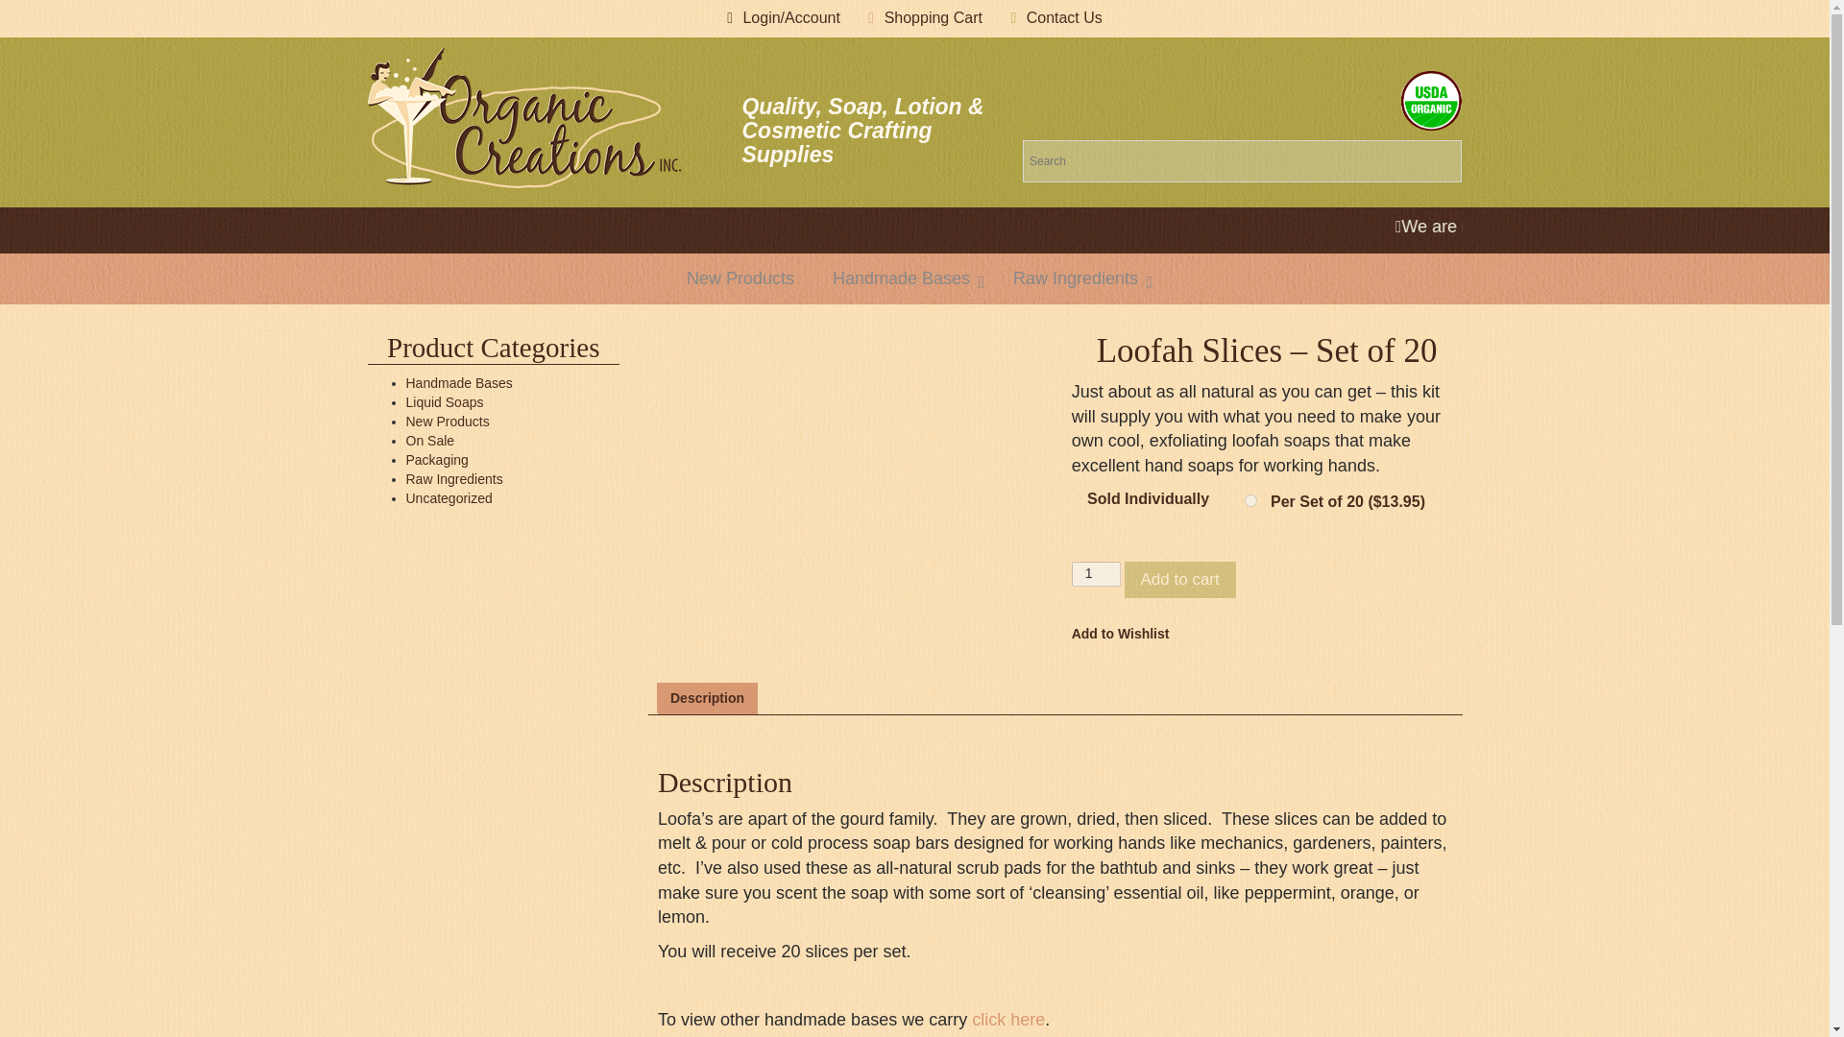 Image resolution: width=1844 pixels, height=1037 pixels. I want to click on 1, so click(914, 278).